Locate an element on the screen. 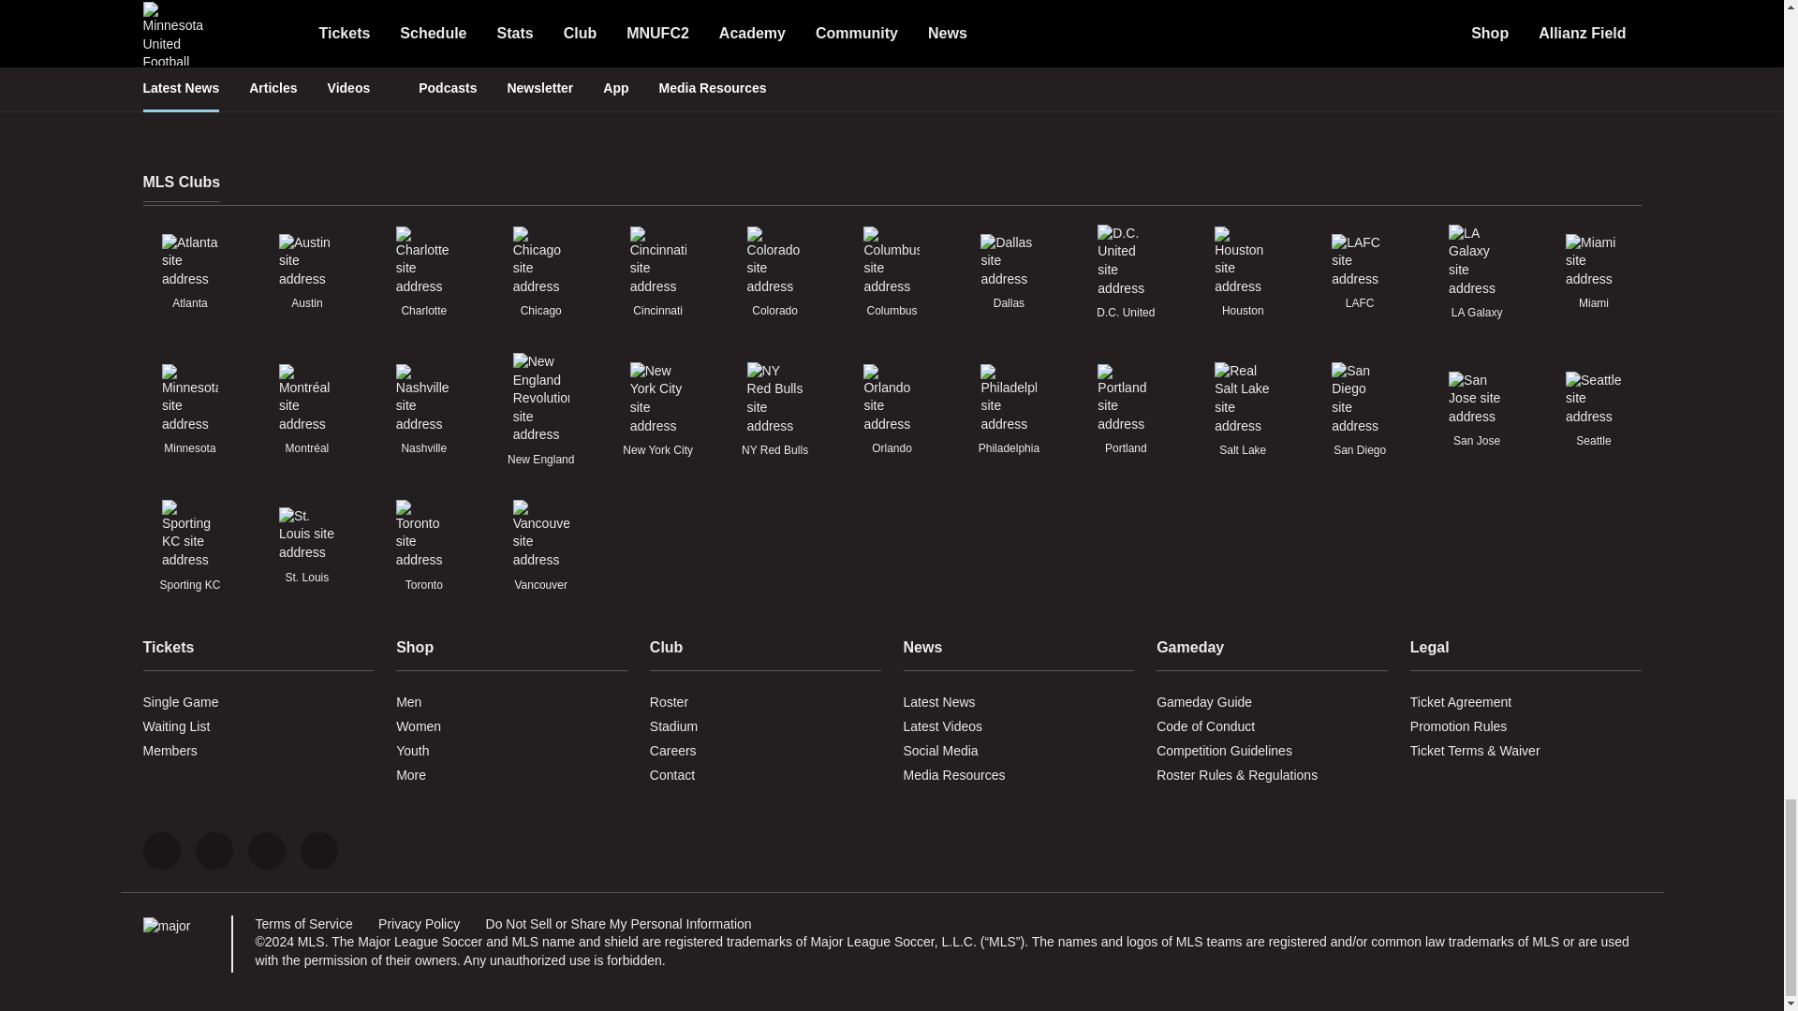  Target is located at coordinates (656, 47).